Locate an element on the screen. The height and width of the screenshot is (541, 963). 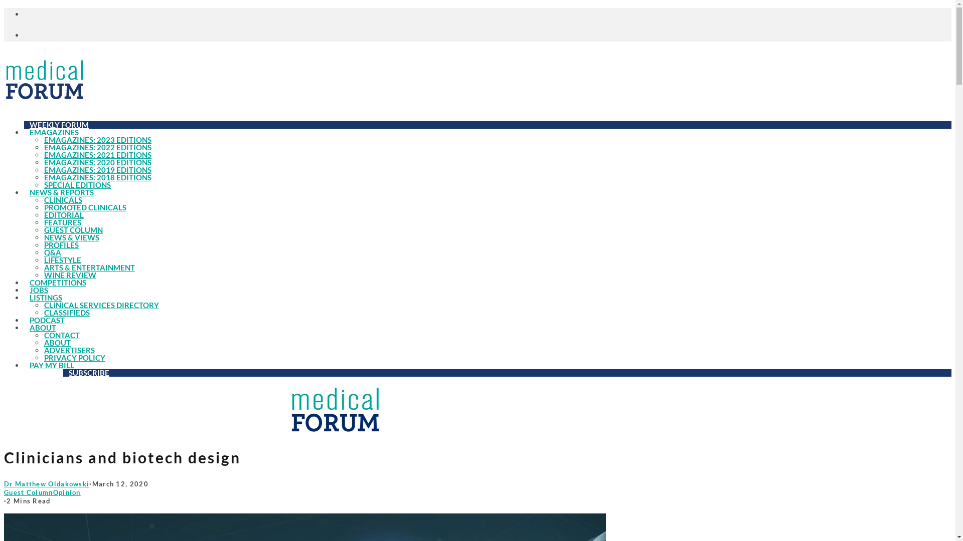
NEWS & REPORTS is located at coordinates (62, 192).